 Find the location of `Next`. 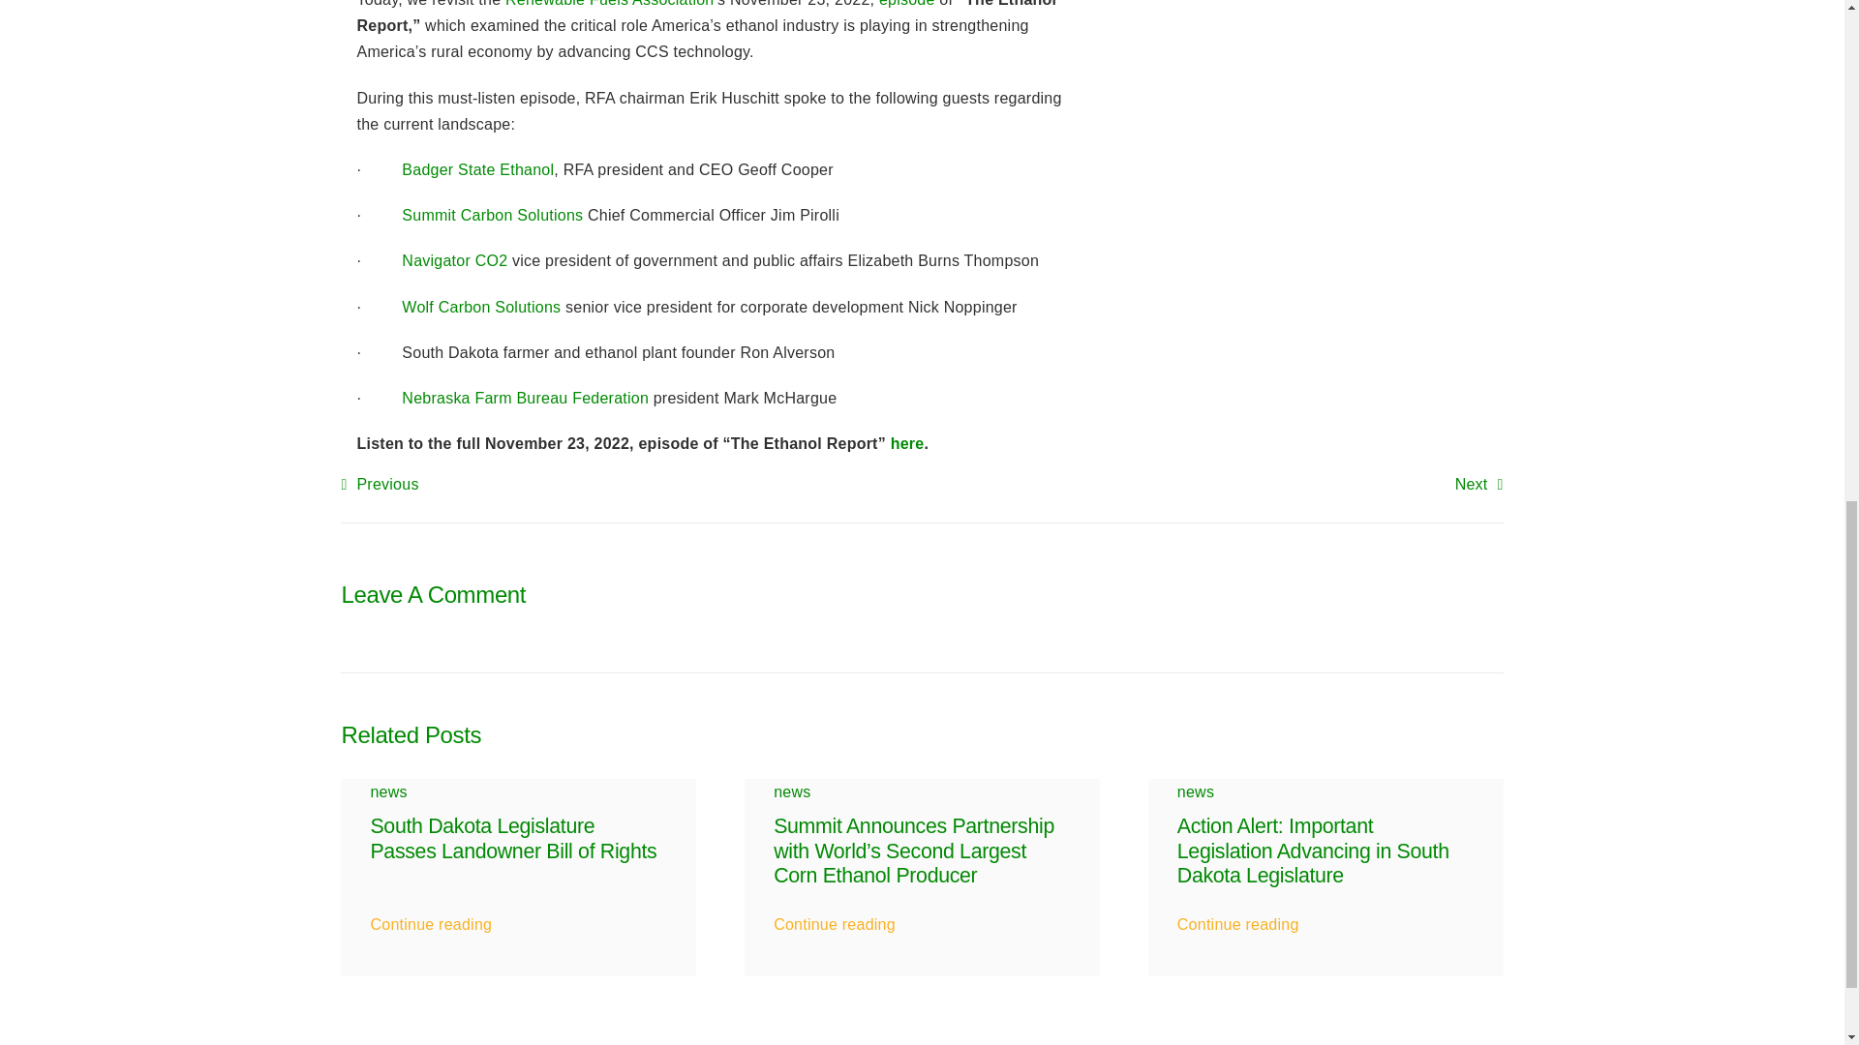

Next is located at coordinates (1479, 484).